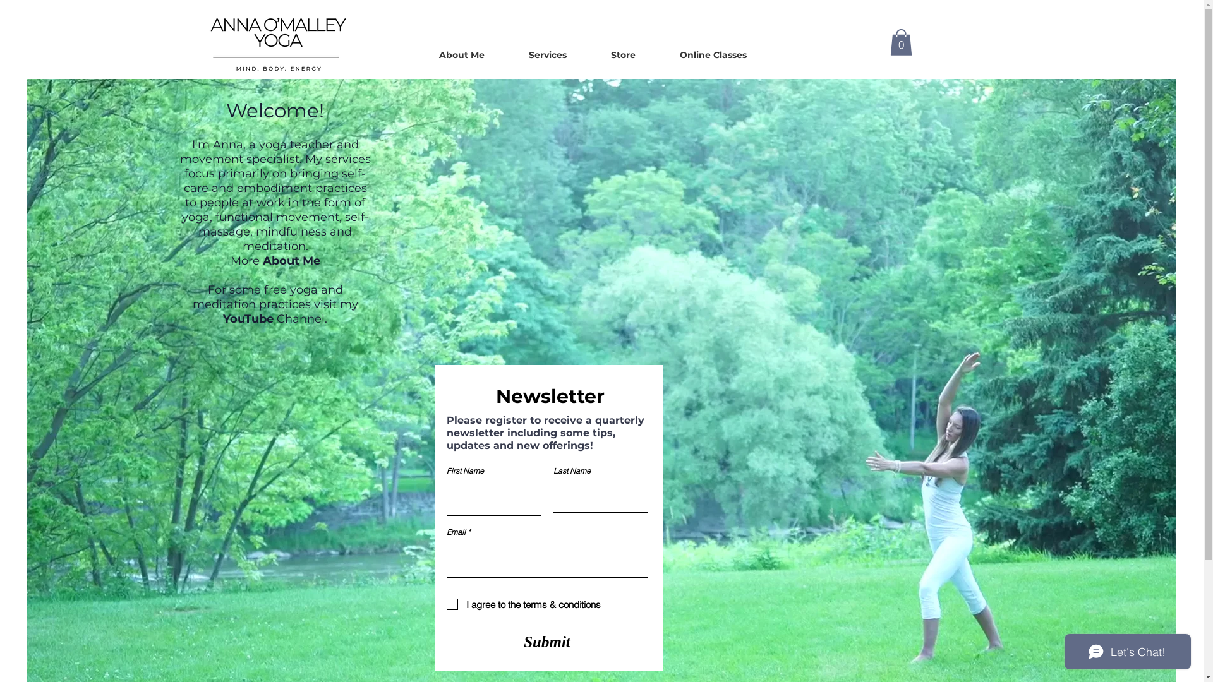 The image size is (1213, 682). What do you see at coordinates (623, 55) in the screenshot?
I see `Store` at bounding box center [623, 55].